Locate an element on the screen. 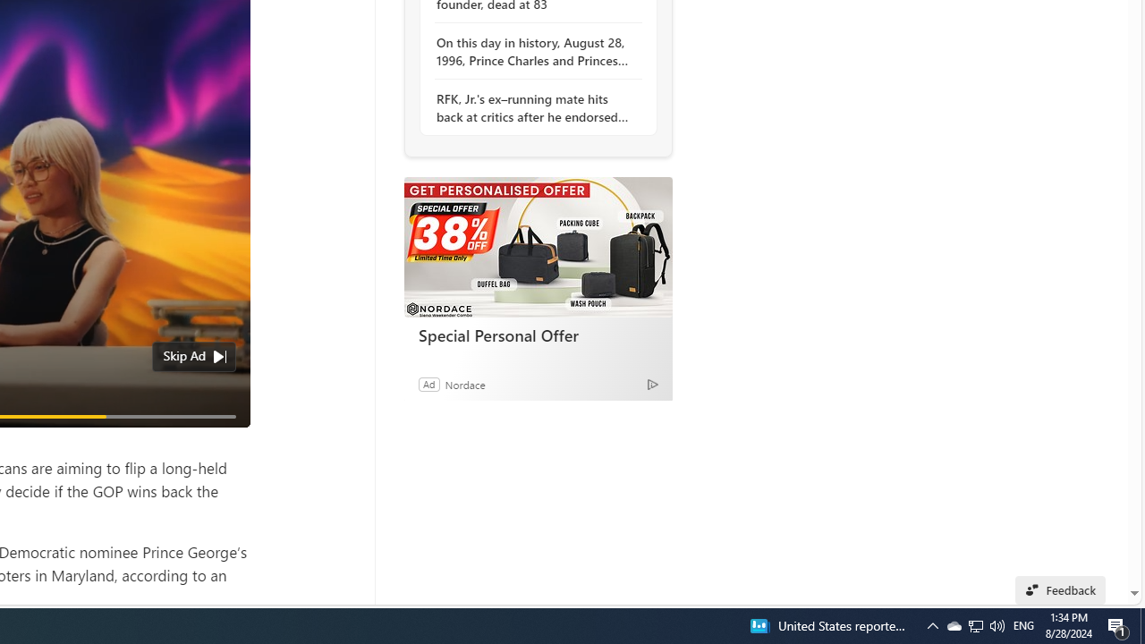 The width and height of the screenshot is (1145, 644). Special Personal Offer is located at coordinates (538, 247).